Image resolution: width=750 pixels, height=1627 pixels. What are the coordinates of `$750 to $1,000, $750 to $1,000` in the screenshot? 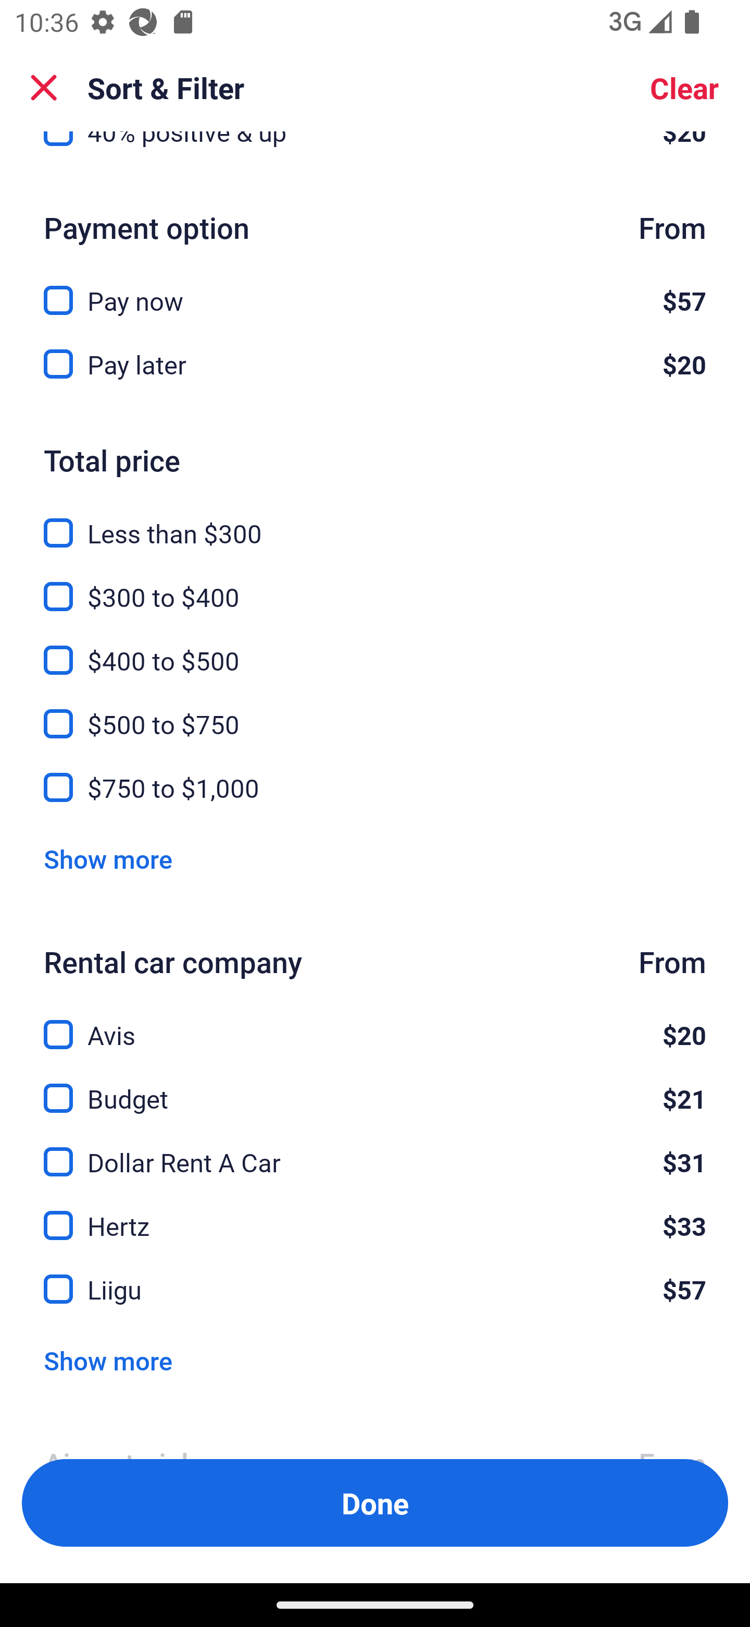 It's located at (375, 787).